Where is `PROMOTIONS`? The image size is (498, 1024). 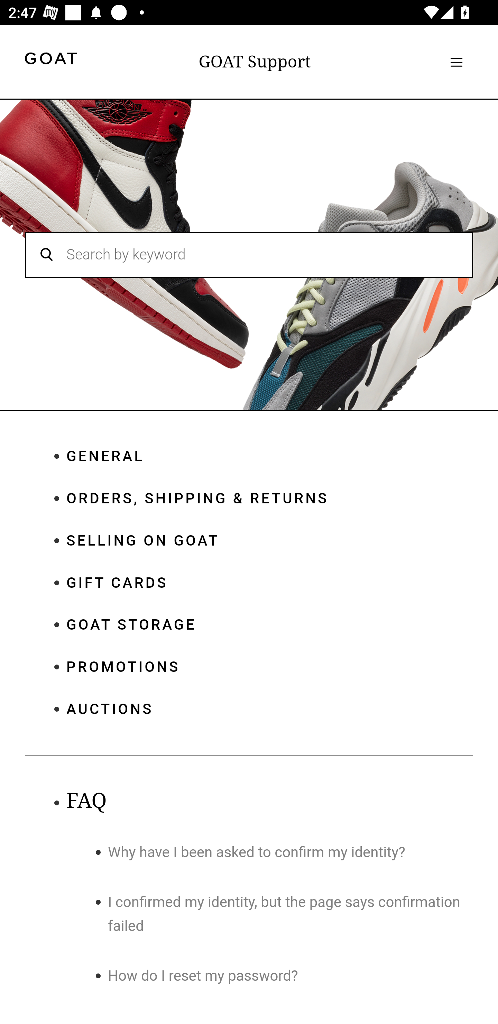 PROMOTIONS is located at coordinates (270, 668).